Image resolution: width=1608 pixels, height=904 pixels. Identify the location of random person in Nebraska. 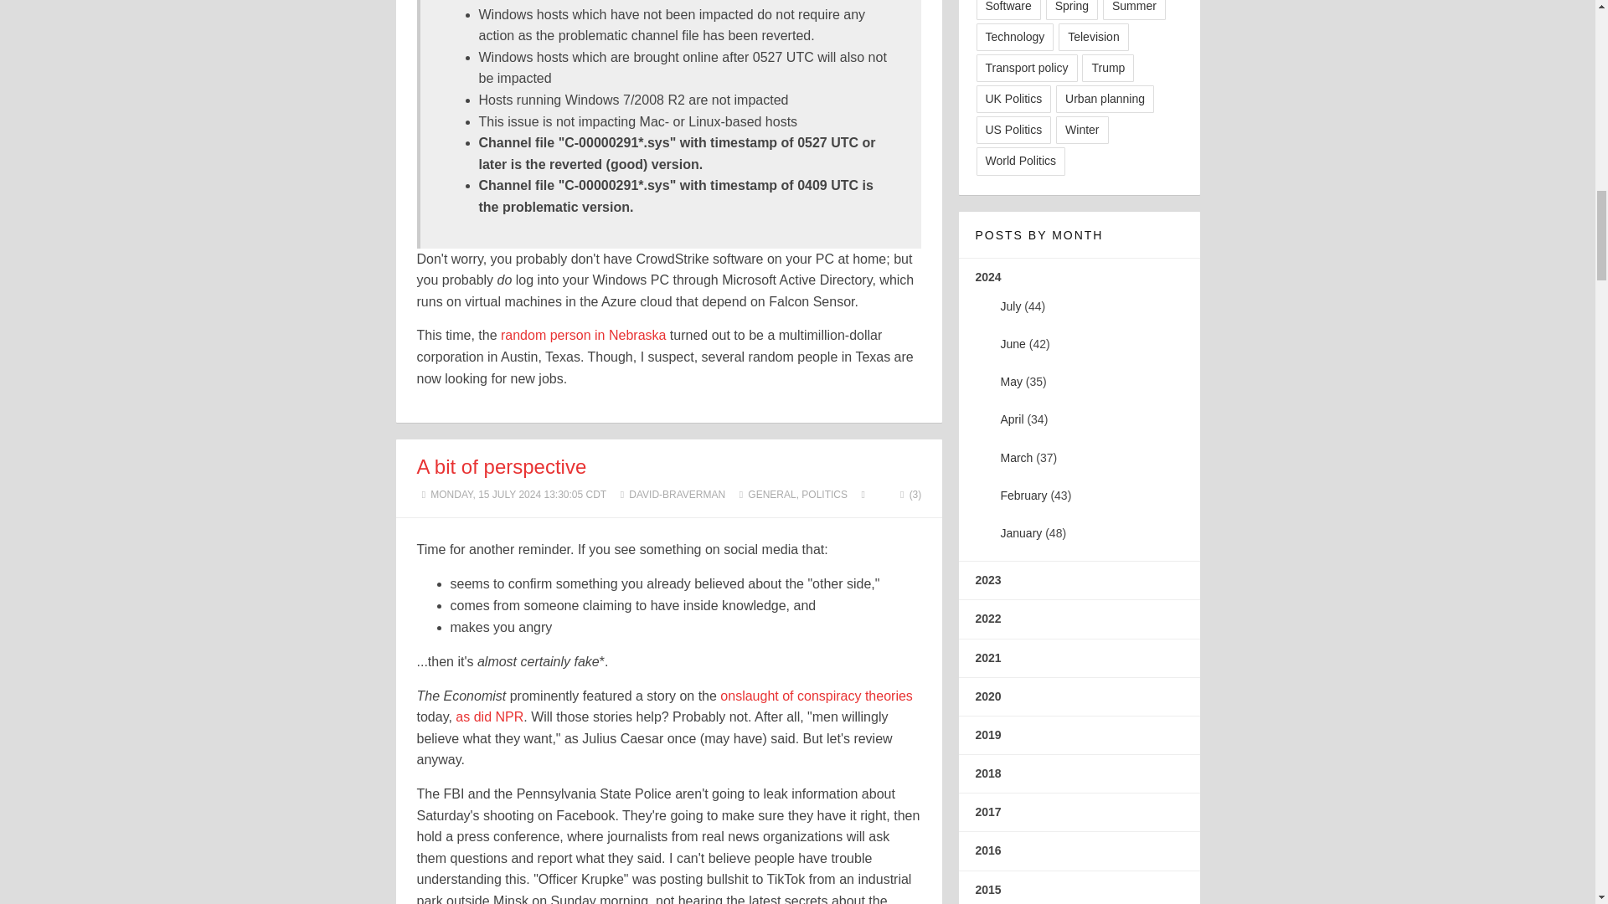
(583, 335).